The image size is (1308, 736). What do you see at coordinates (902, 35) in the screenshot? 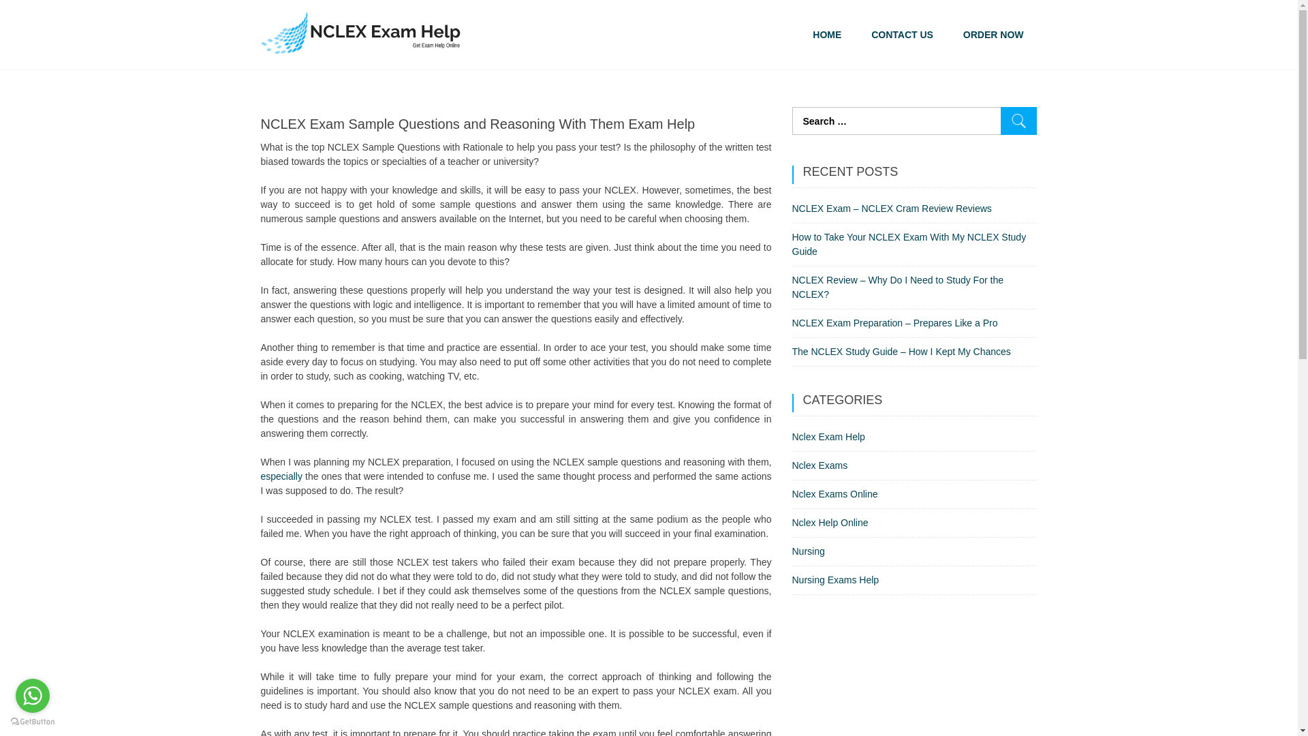
I see `CONTACT US` at bounding box center [902, 35].